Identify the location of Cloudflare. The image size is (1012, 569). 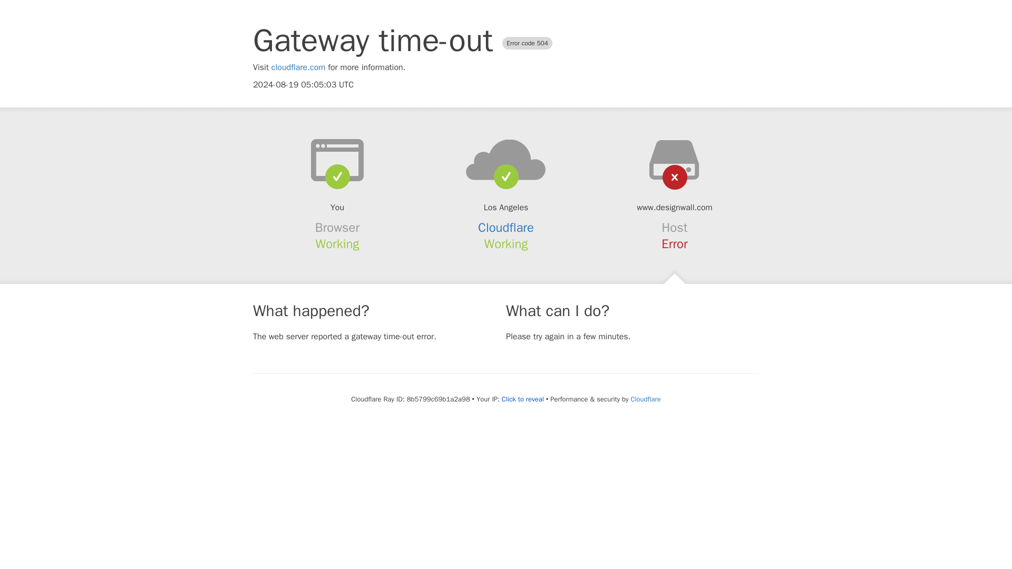
(645, 399).